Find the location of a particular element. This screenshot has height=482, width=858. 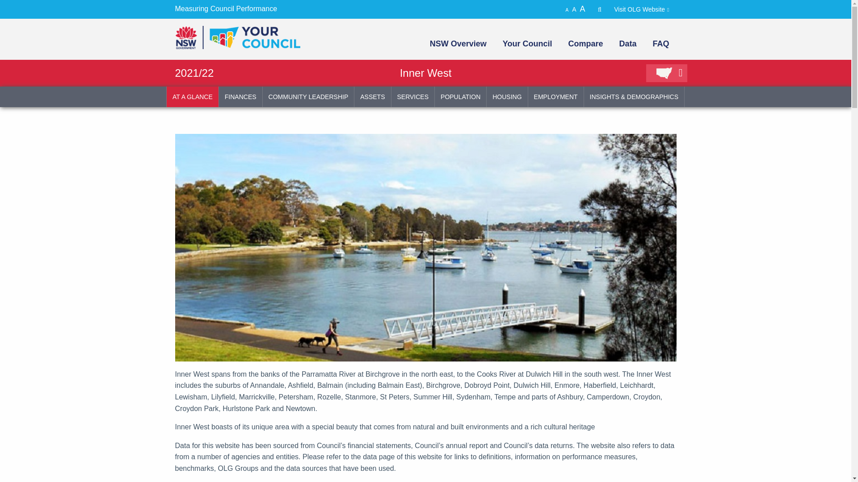

Your Council is located at coordinates (526, 43).